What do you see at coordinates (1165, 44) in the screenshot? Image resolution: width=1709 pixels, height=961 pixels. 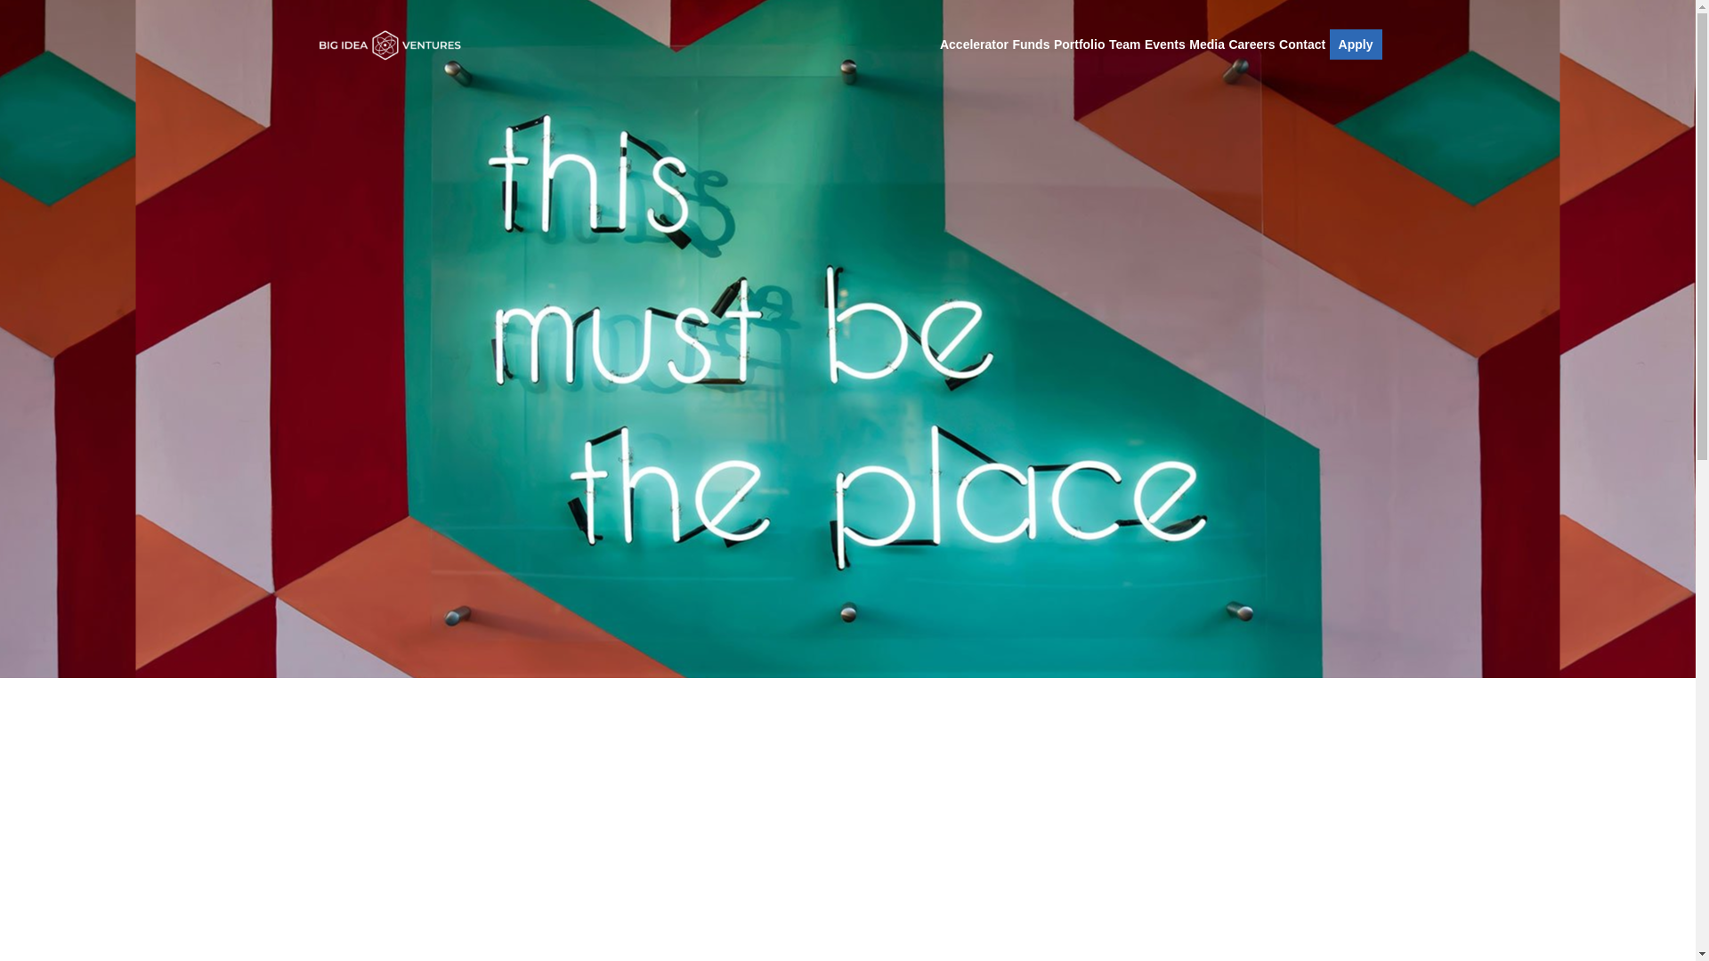 I see `Events` at bounding box center [1165, 44].